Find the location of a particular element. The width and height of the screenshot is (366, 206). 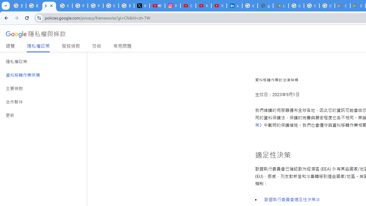

Last Shelter: Survival - Apps on Google Play is located at coordinates (281, 6).